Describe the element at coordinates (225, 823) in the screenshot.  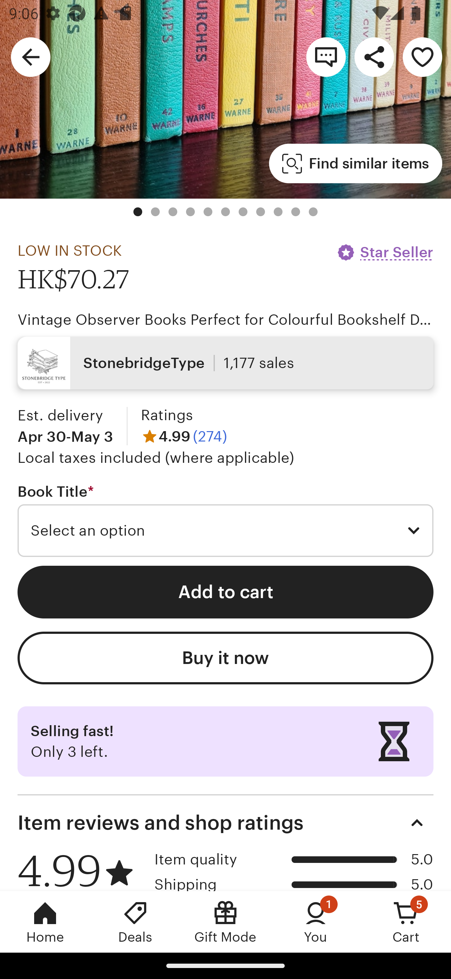
I see `Item reviews and shop ratings` at that location.